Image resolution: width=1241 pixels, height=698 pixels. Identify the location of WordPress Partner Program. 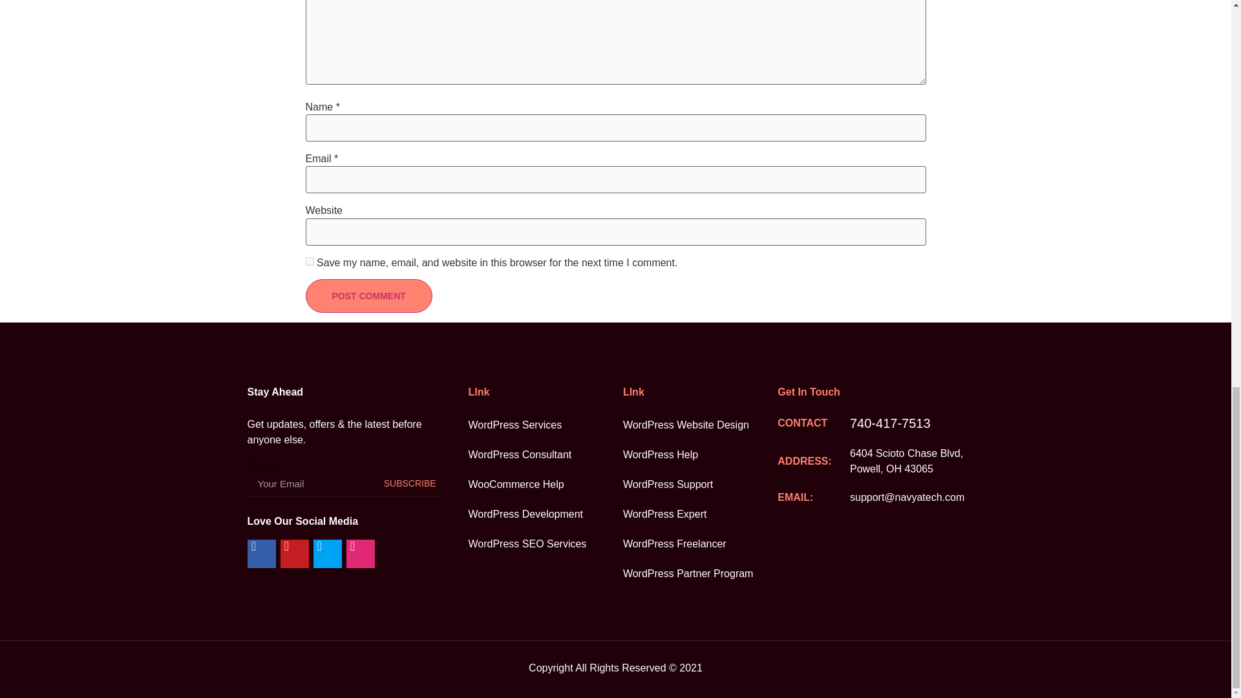
(700, 574).